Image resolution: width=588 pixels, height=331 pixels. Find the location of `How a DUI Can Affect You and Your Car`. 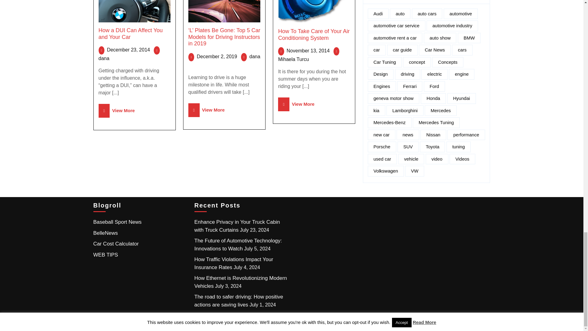

How a DUI Can Affect You and Your Car is located at coordinates (130, 33).